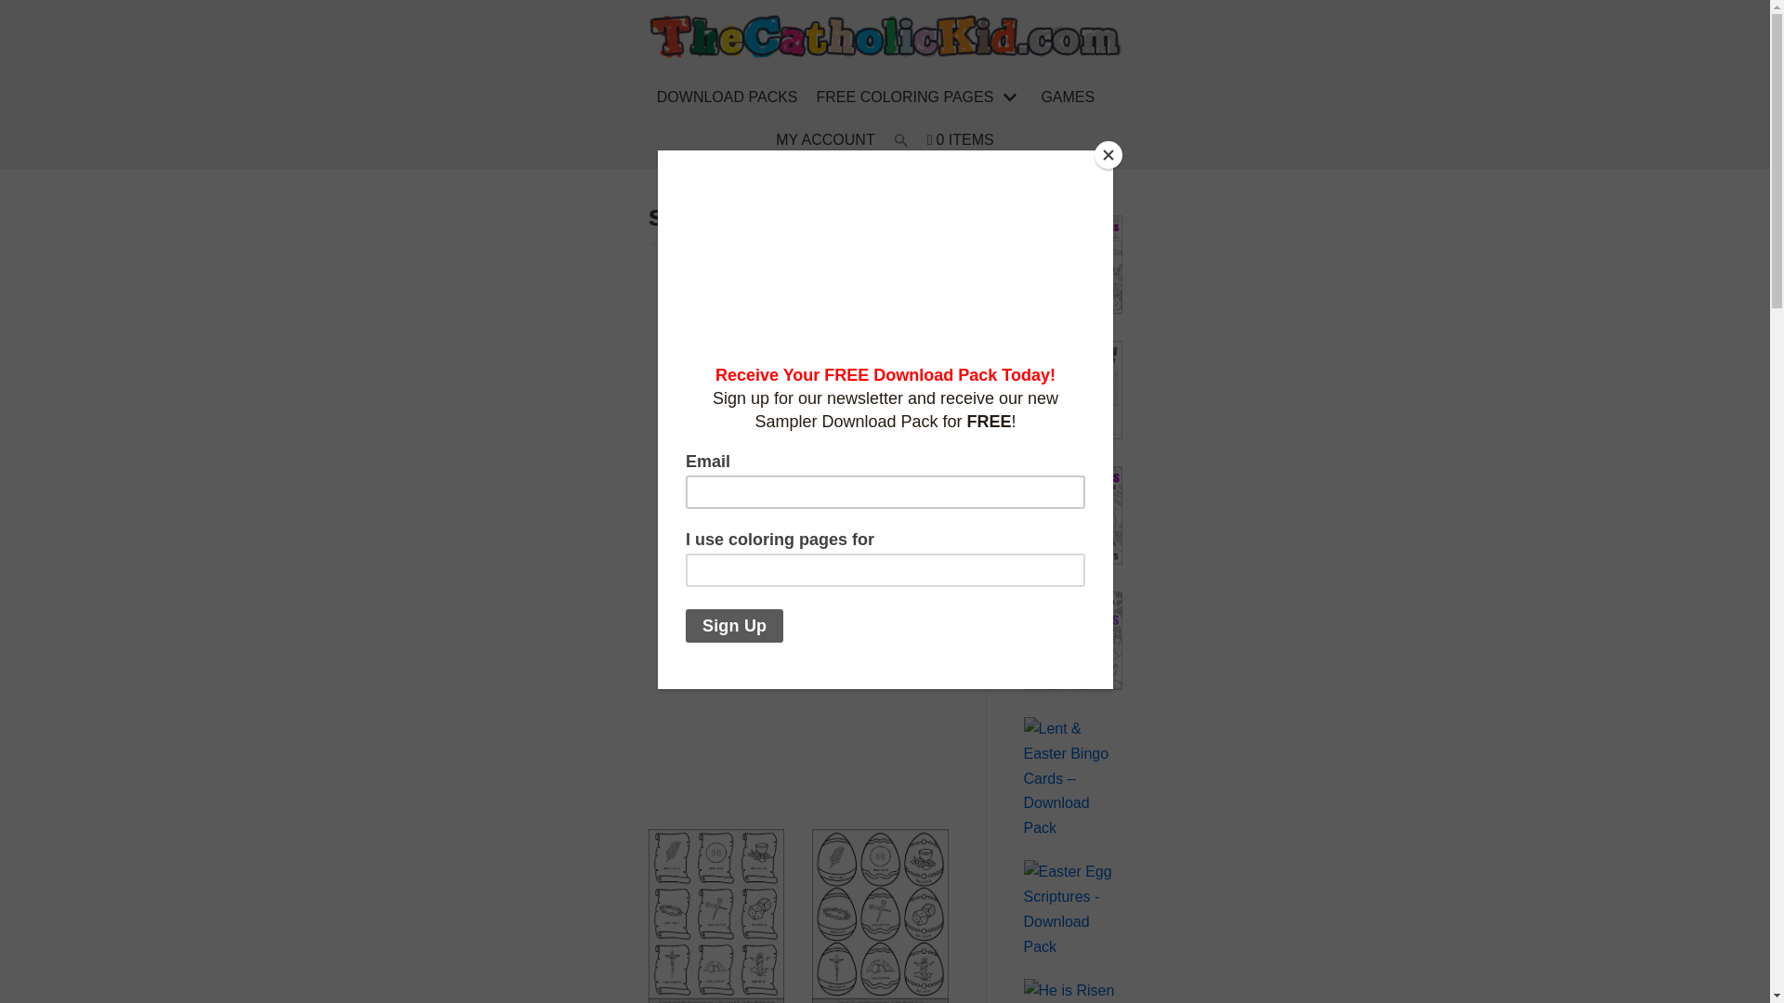  Describe the element at coordinates (1072, 308) in the screenshot. I see `Stations of the Cross for Kids - Download Pack` at that location.